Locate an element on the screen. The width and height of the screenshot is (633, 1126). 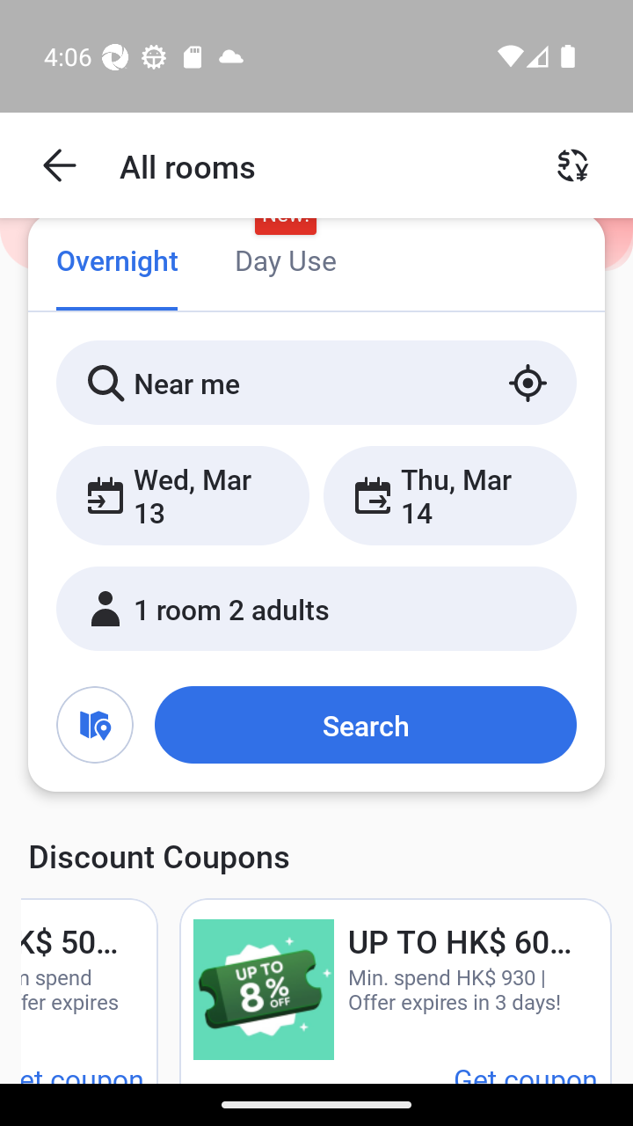
Thu, Mar 14 is located at coordinates (449, 494).